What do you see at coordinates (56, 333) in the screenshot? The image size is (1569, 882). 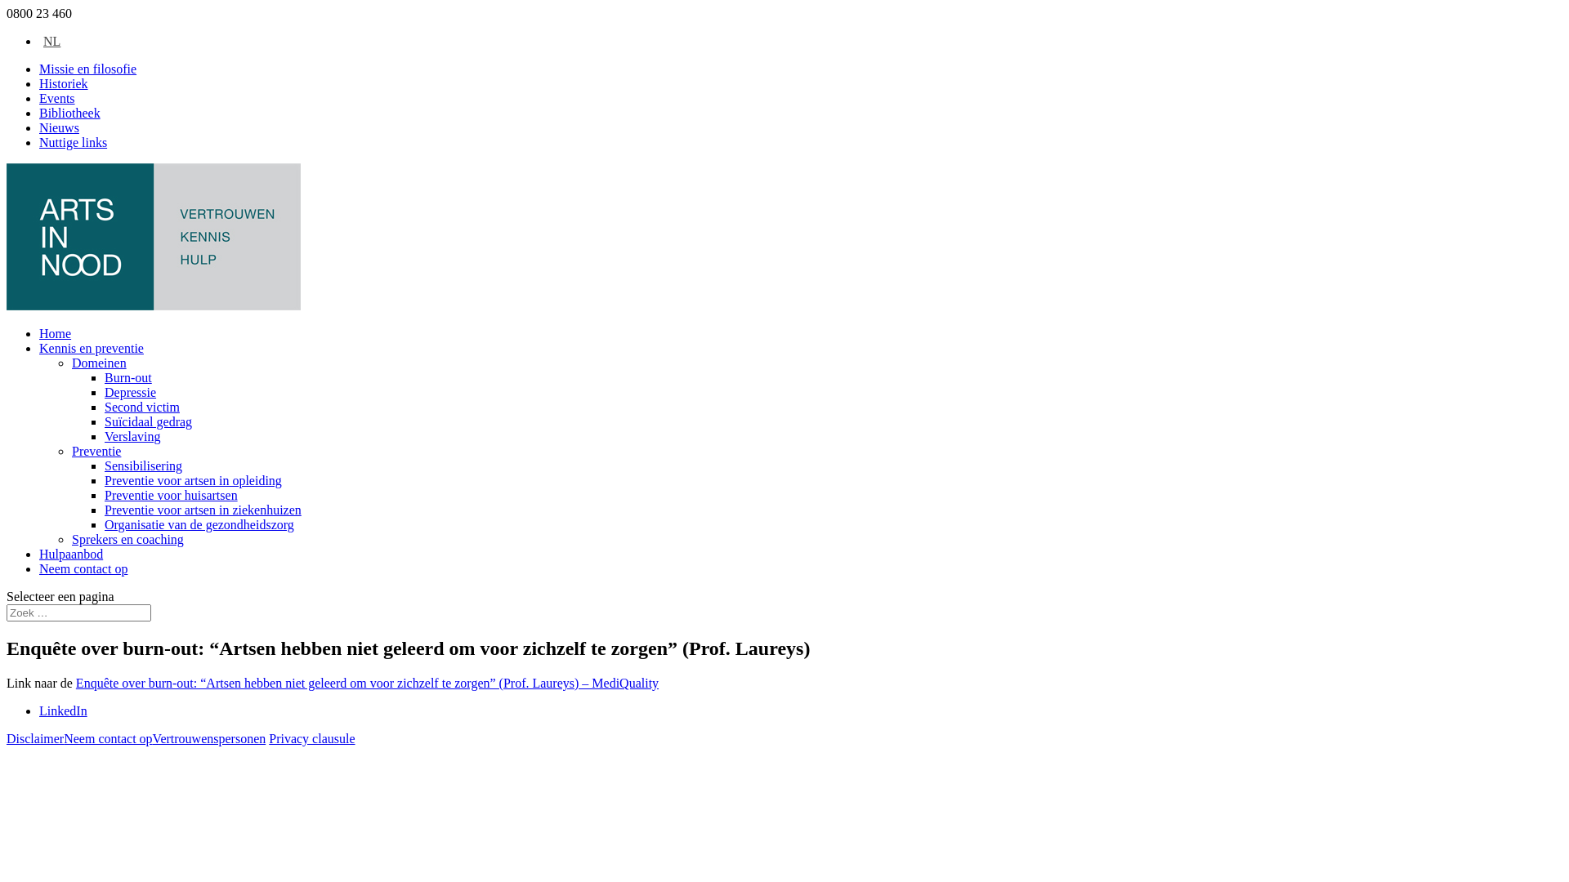 I see `Home` at bounding box center [56, 333].